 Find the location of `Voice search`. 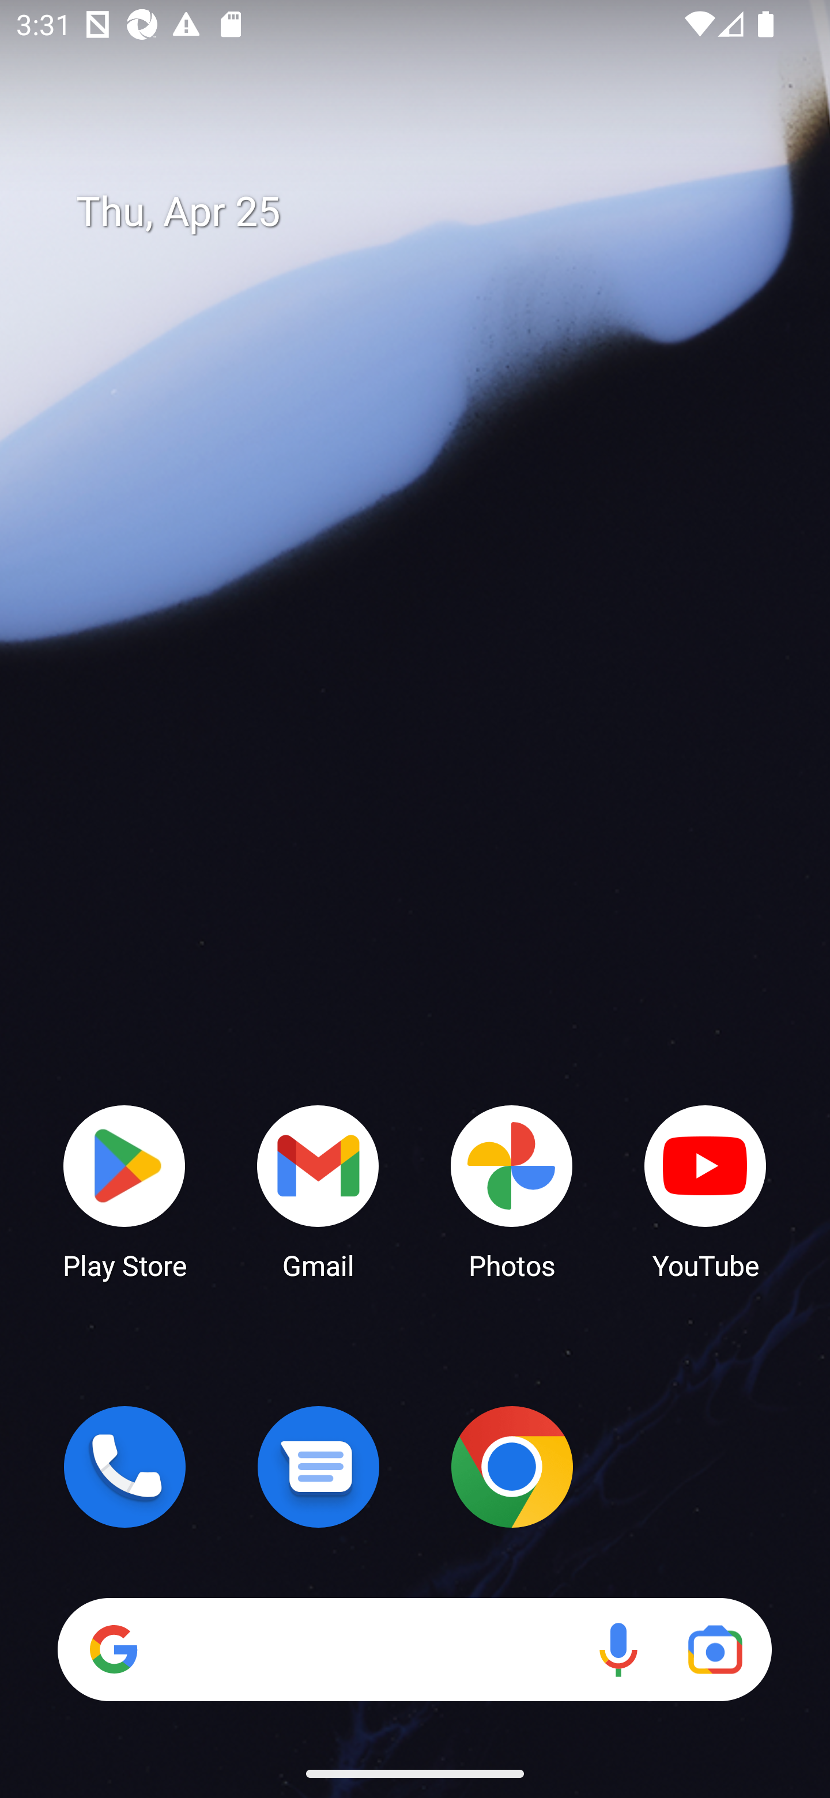

Voice search is located at coordinates (618, 1649).